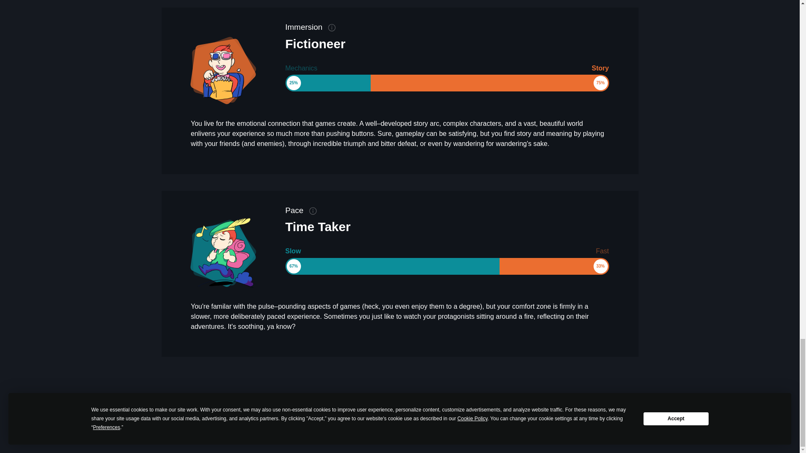 The width and height of the screenshot is (806, 453). What do you see at coordinates (427, 419) in the screenshot?
I see `Cookie Policy` at bounding box center [427, 419].